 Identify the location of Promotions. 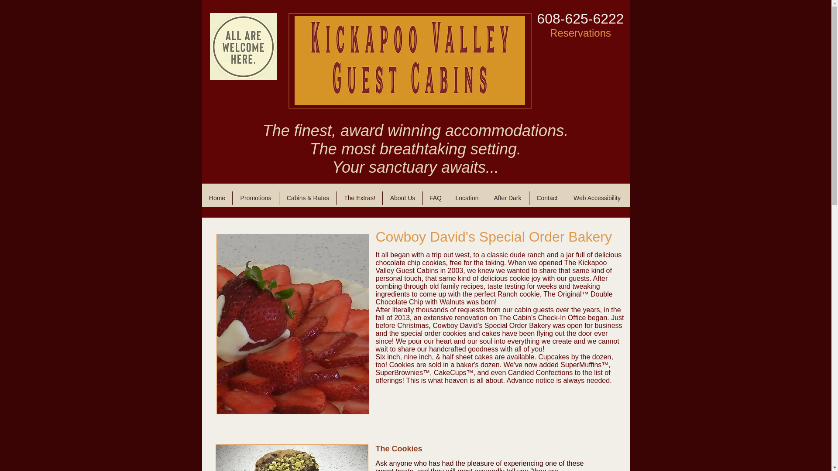
(256, 198).